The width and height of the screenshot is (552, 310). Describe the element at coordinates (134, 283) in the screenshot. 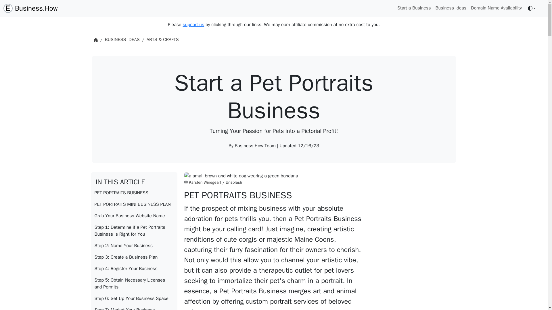

I see `Step 5: Obtain Necessary Licenses and Permits` at that location.